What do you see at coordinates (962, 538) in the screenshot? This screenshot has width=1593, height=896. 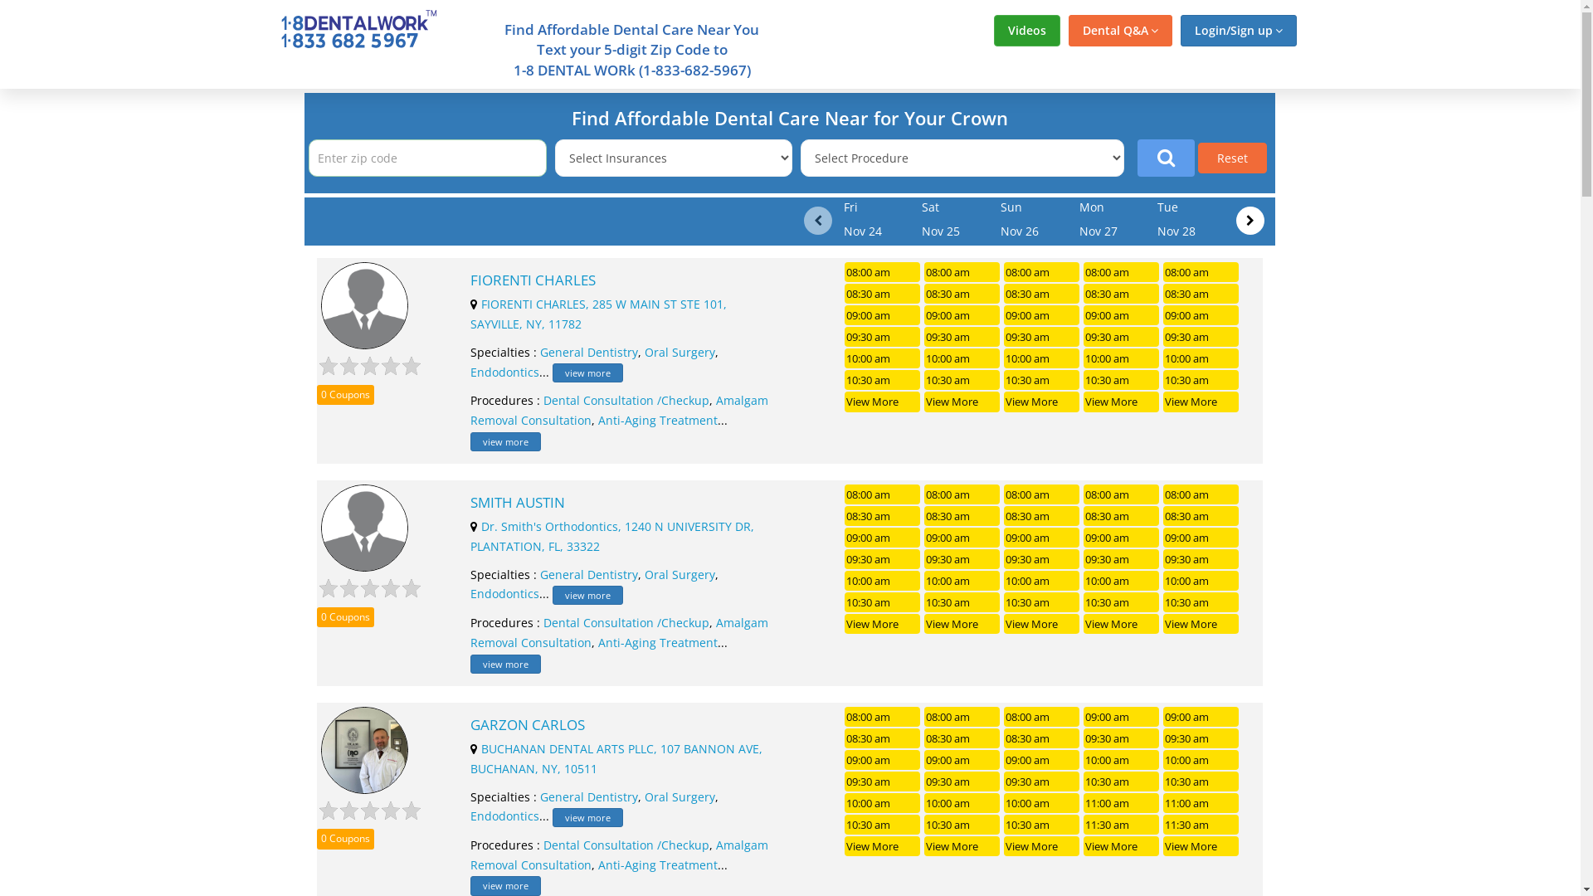 I see `09:00 am` at bounding box center [962, 538].